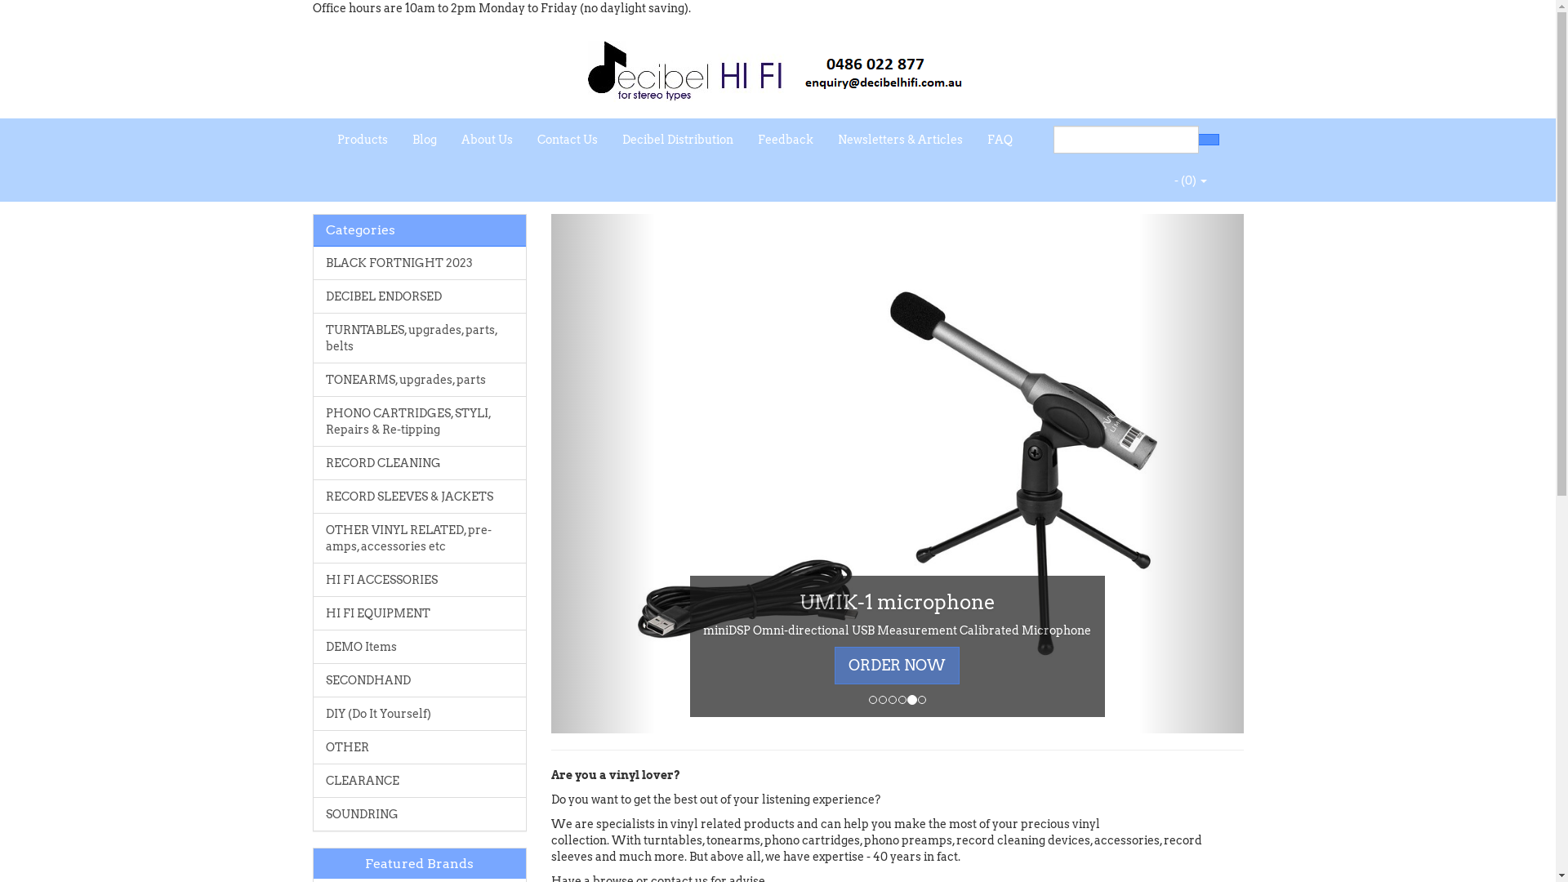  Describe the element at coordinates (420, 613) in the screenshot. I see `HI FI EQUIPMENT` at that location.